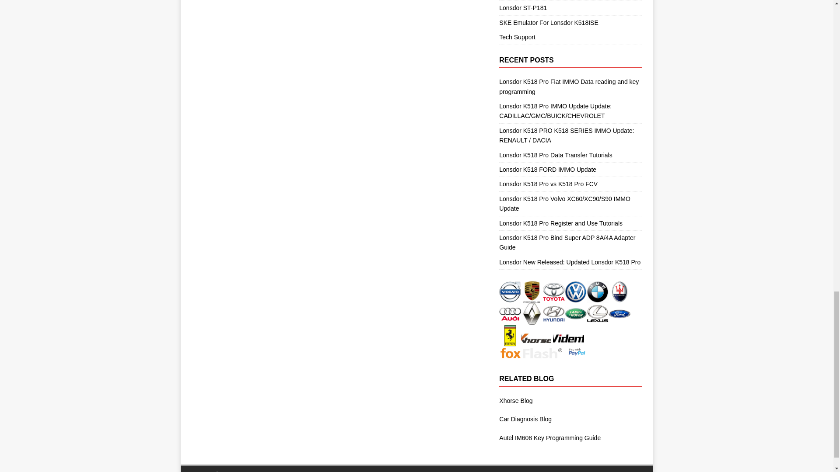 This screenshot has height=472, width=840. I want to click on SKE Emulator For Lonsdor K518ISE, so click(570, 23).